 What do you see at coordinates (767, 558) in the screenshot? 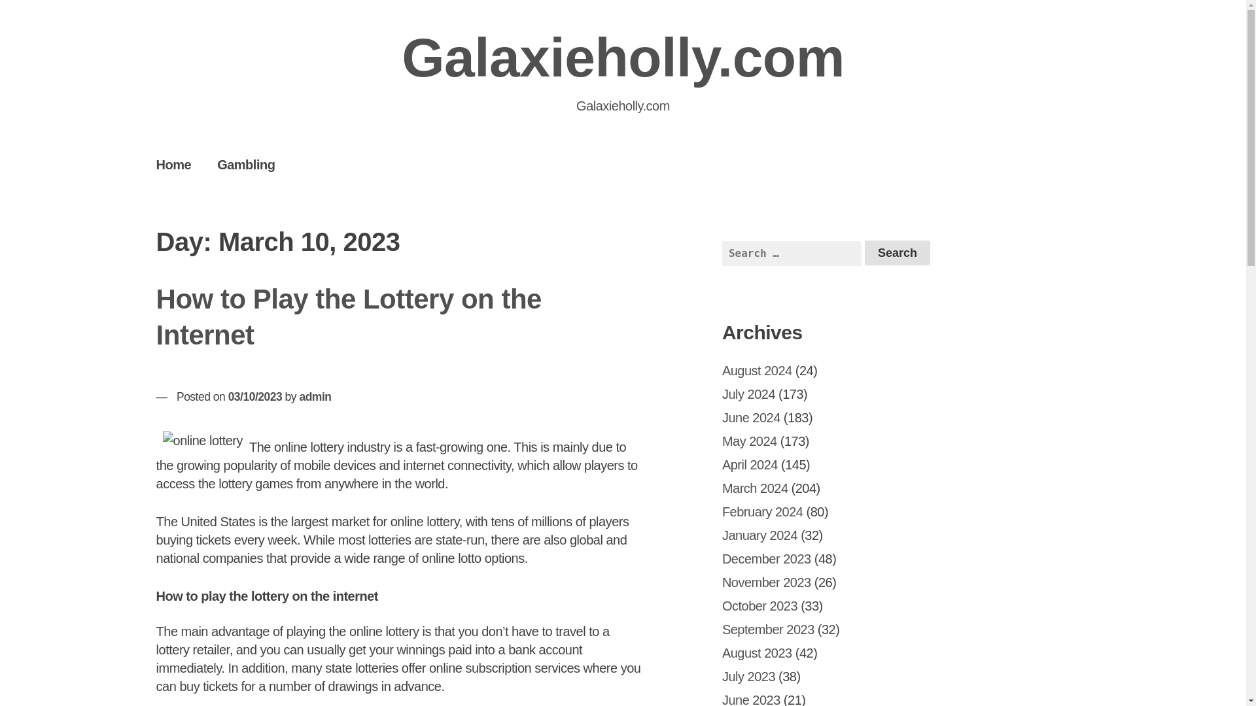
I see `December 2023` at bounding box center [767, 558].